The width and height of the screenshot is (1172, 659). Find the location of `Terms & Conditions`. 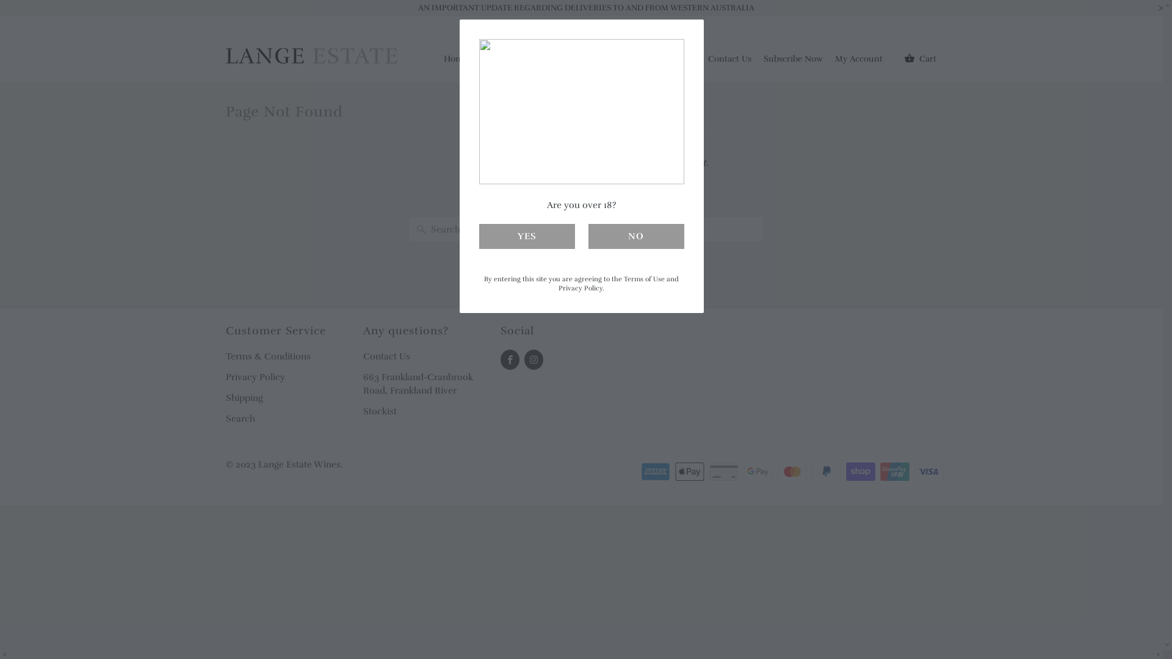

Terms & Conditions is located at coordinates (268, 356).